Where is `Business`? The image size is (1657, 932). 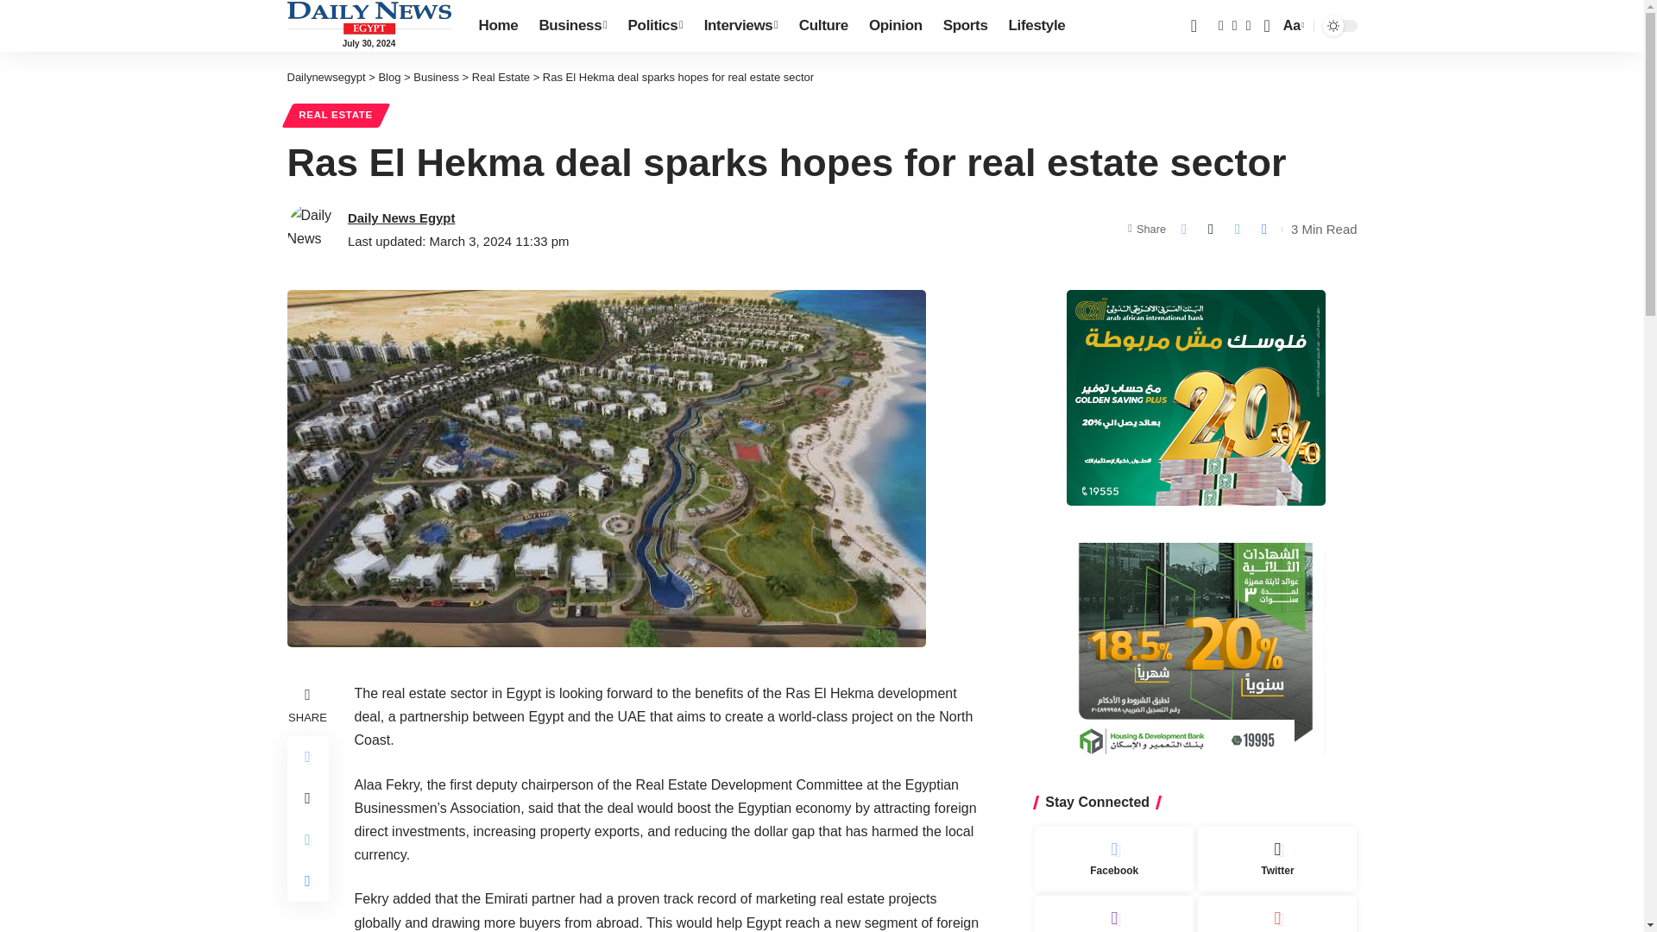 Business is located at coordinates (572, 26).